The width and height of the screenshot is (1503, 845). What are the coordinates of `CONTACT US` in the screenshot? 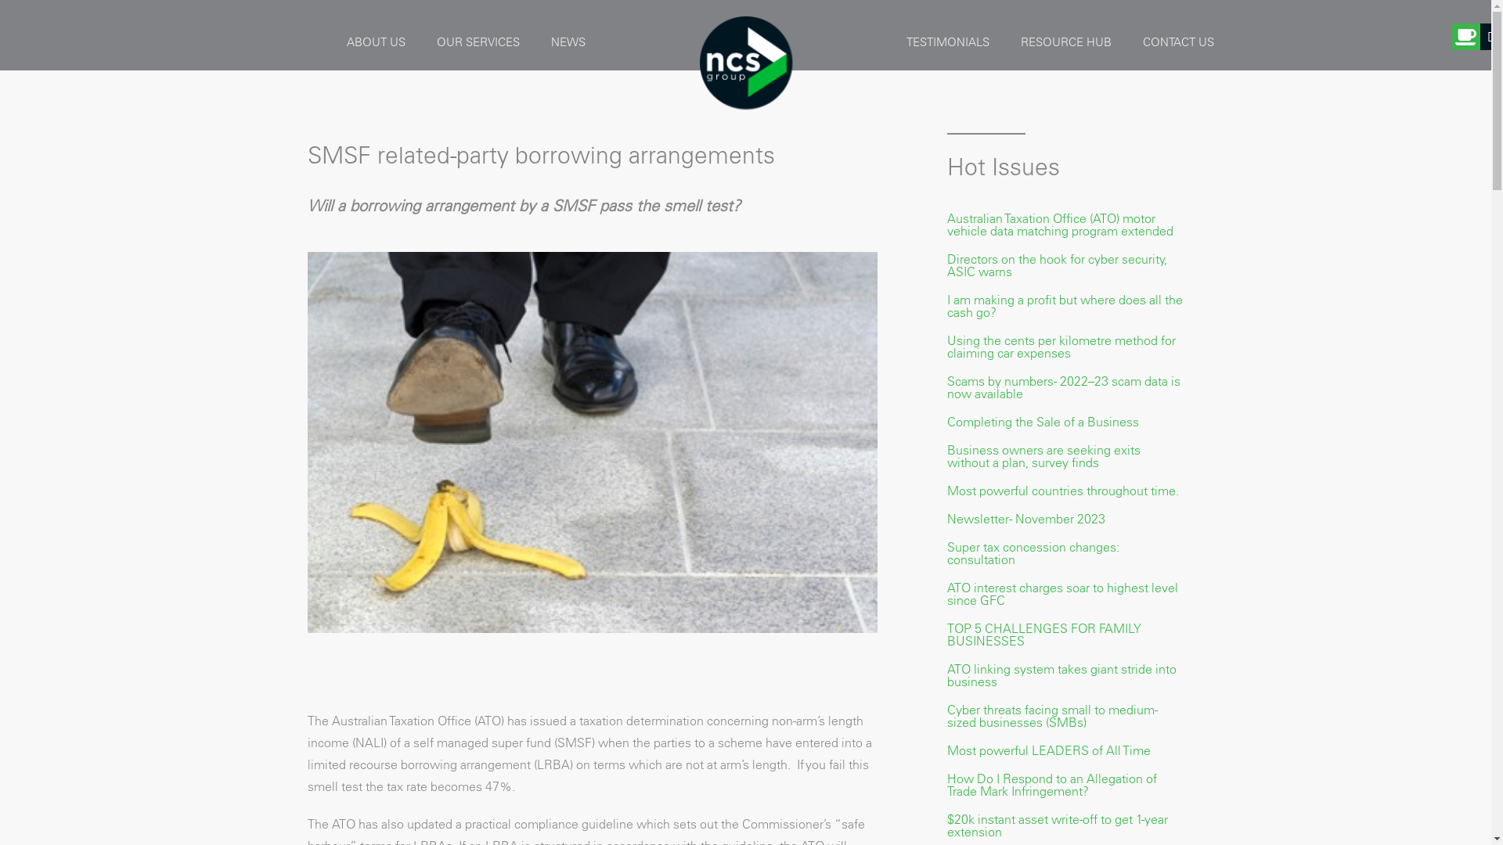 It's located at (1179, 42).